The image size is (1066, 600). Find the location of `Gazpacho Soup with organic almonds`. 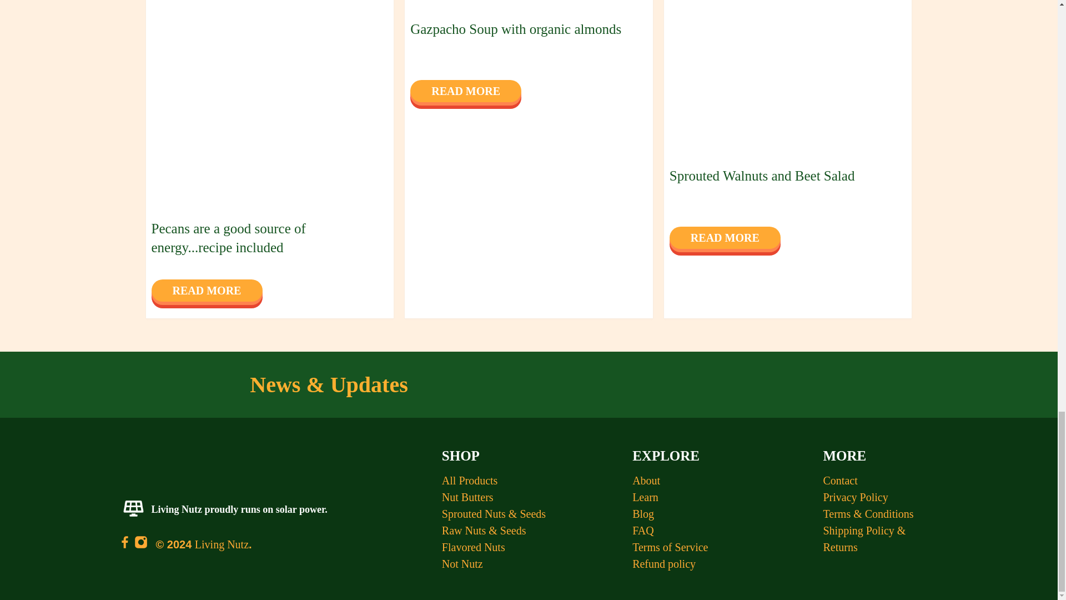

Gazpacho Soup with organic almonds is located at coordinates (529, 6).